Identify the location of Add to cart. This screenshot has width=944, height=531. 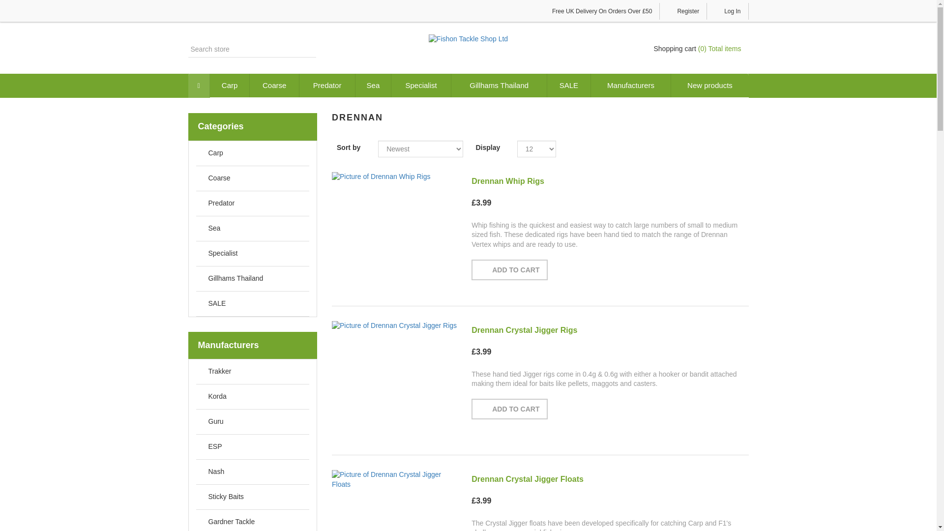
(509, 270).